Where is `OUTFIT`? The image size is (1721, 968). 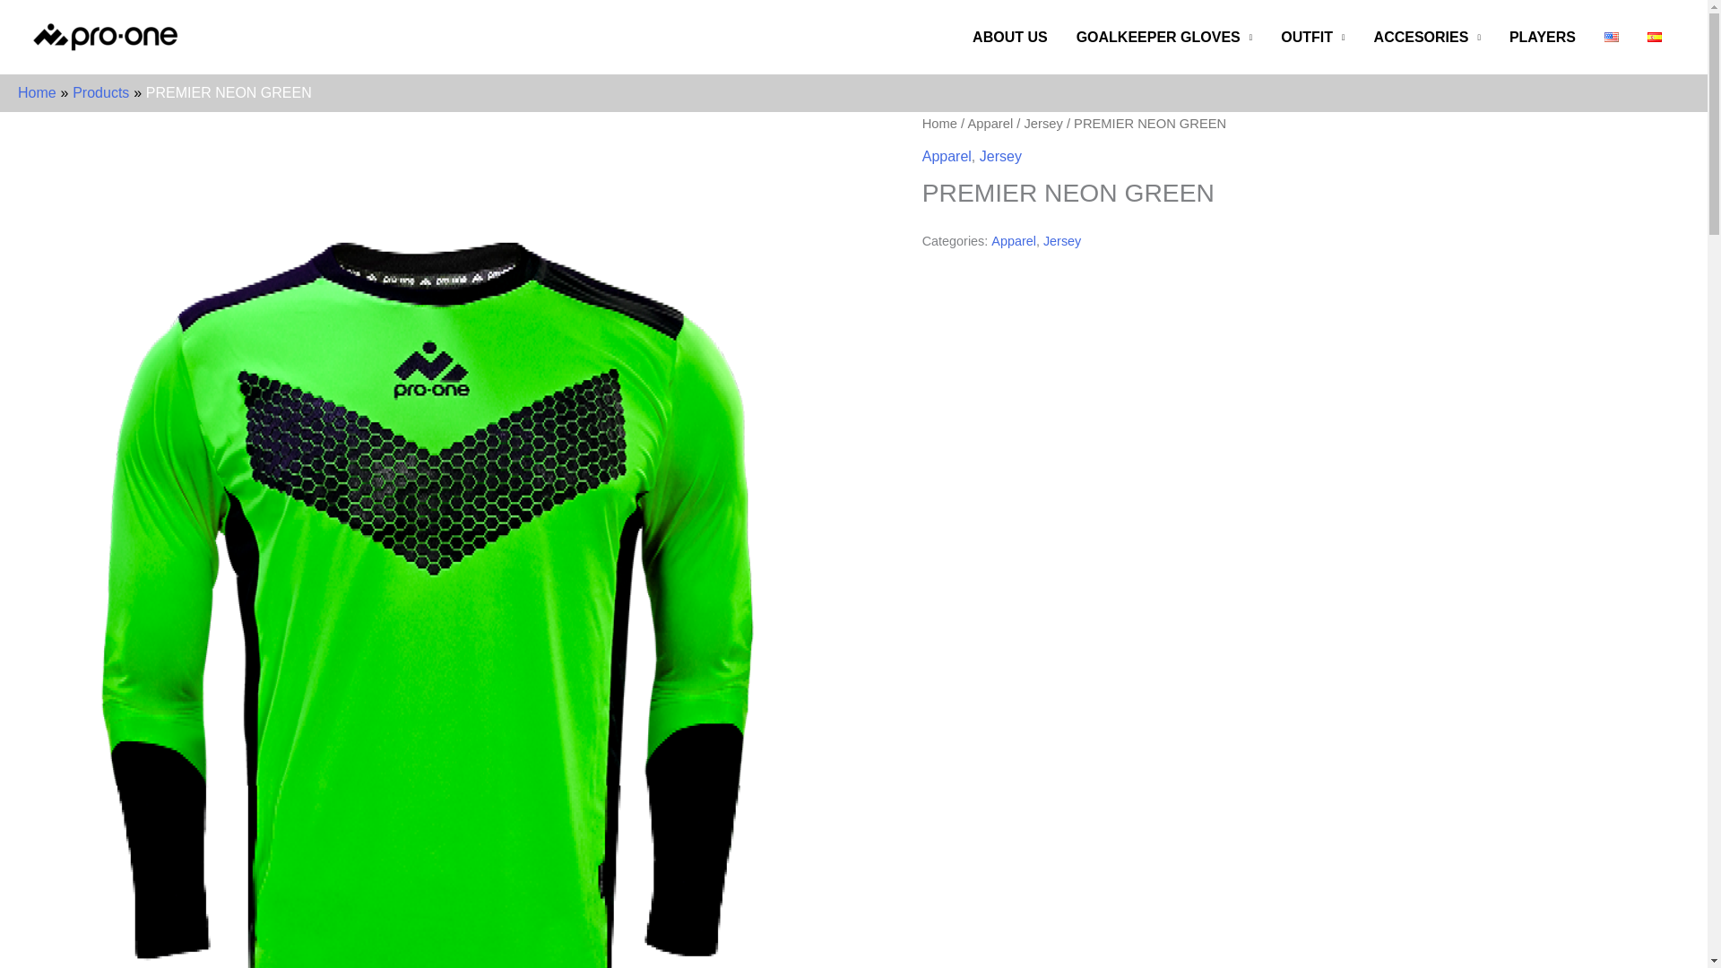
OUTFIT is located at coordinates (1312, 36).